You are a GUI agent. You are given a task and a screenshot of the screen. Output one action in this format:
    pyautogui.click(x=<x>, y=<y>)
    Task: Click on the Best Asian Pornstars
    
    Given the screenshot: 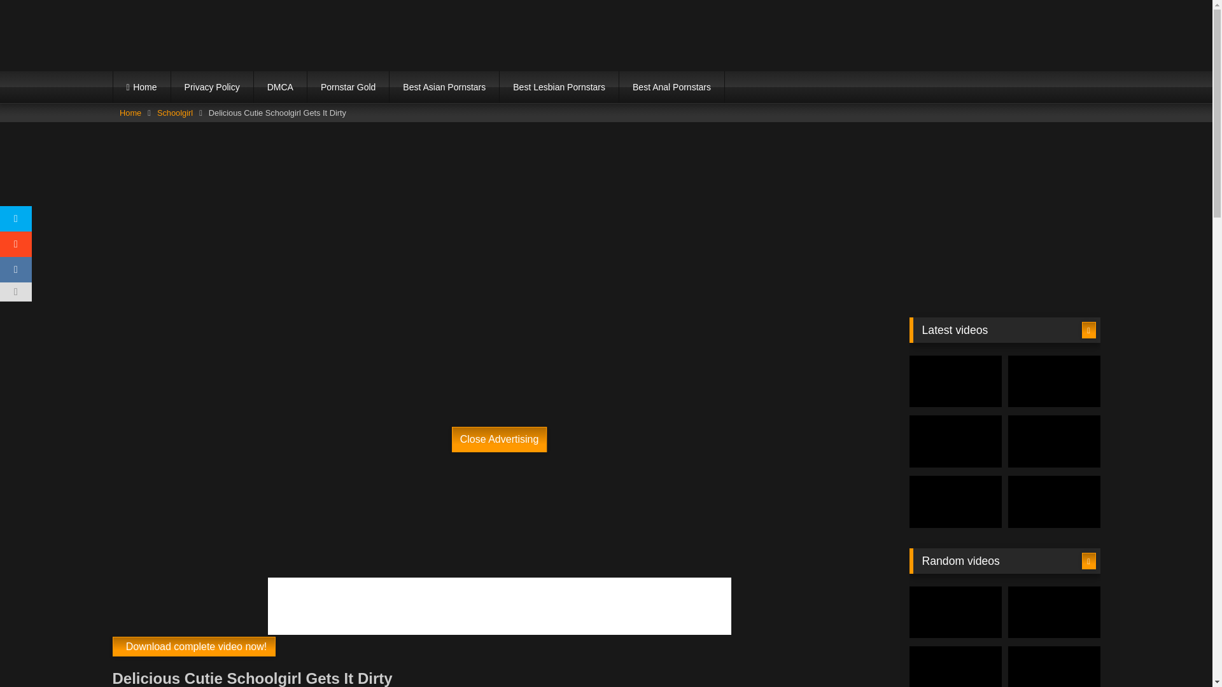 What is the action you would take?
    pyautogui.click(x=444, y=87)
    